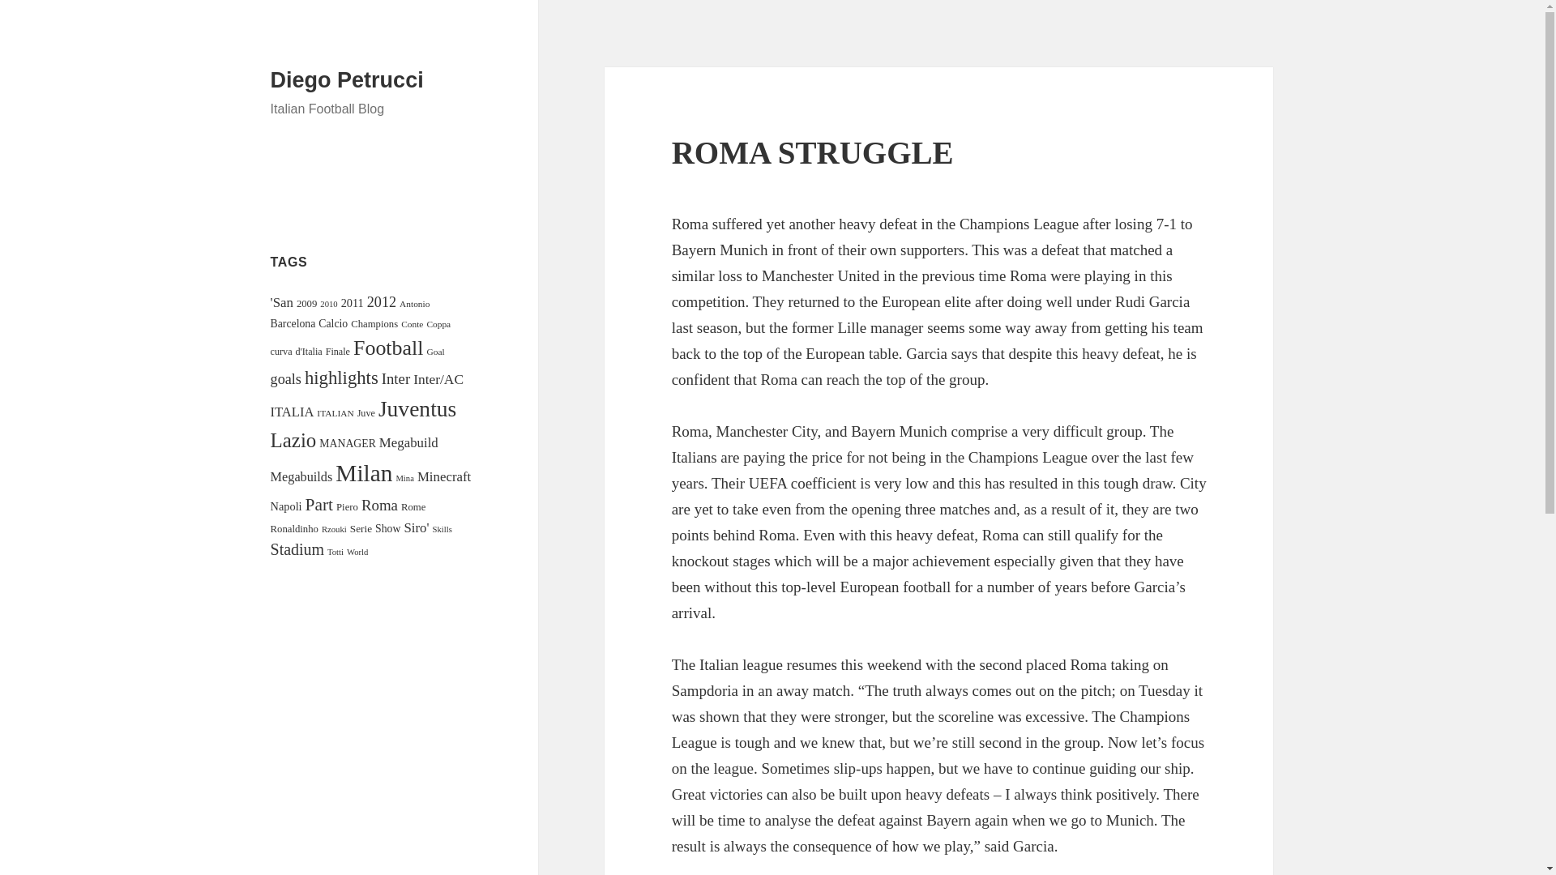  What do you see at coordinates (438, 324) in the screenshot?
I see `Coppa` at bounding box center [438, 324].